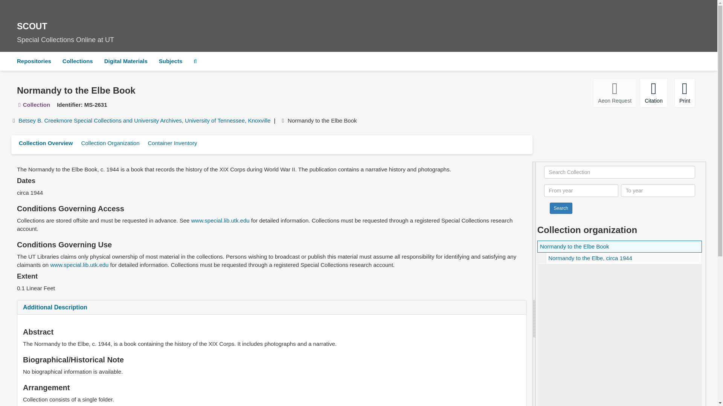 This screenshot has width=723, height=406. I want to click on www.special.lib.utk.edu, so click(358, 30).